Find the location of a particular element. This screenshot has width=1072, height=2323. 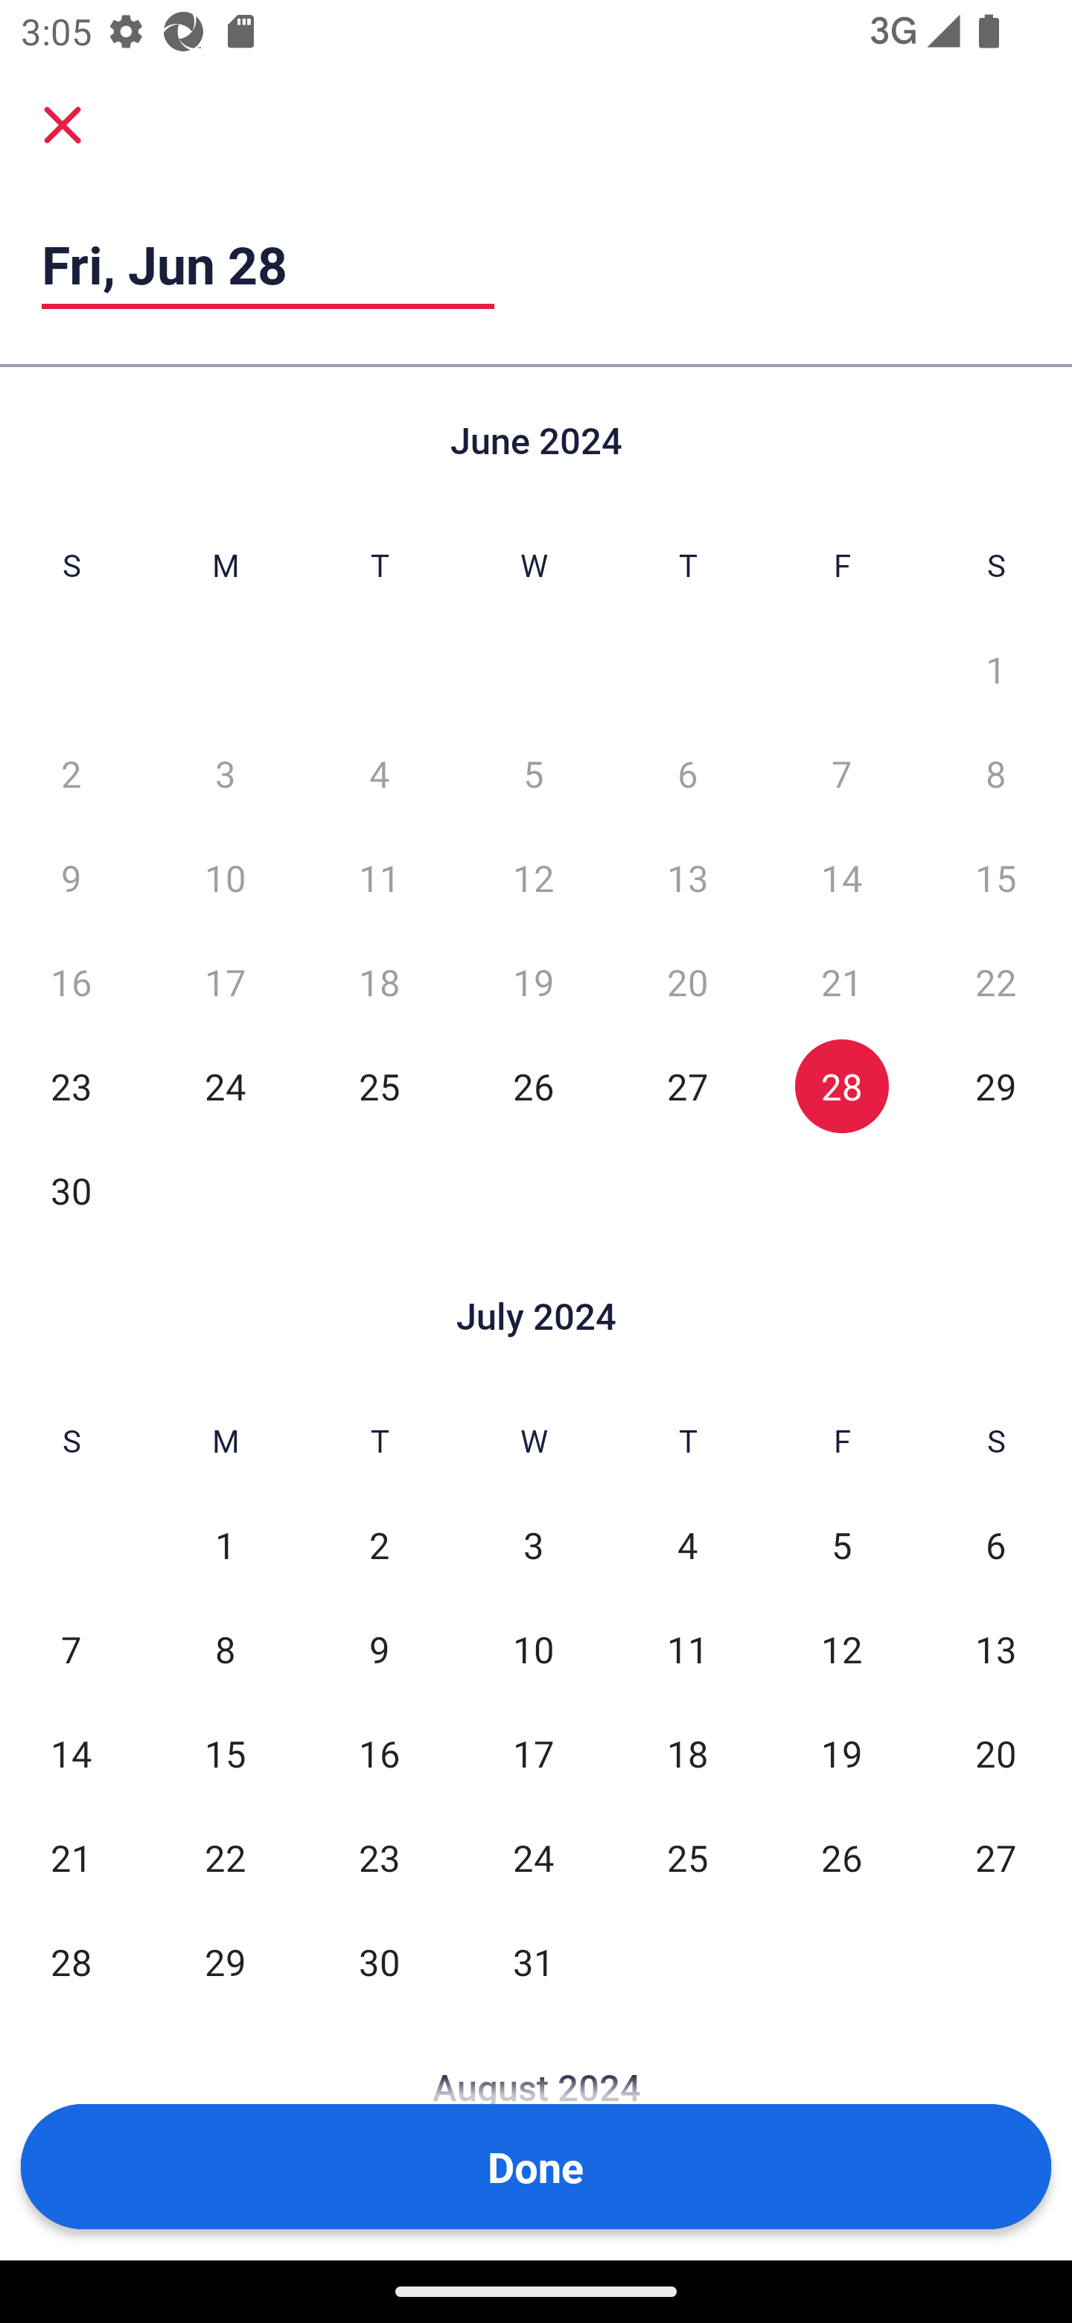

20 Sat, Jul 20, Not Selected is located at coordinates (996, 1753).